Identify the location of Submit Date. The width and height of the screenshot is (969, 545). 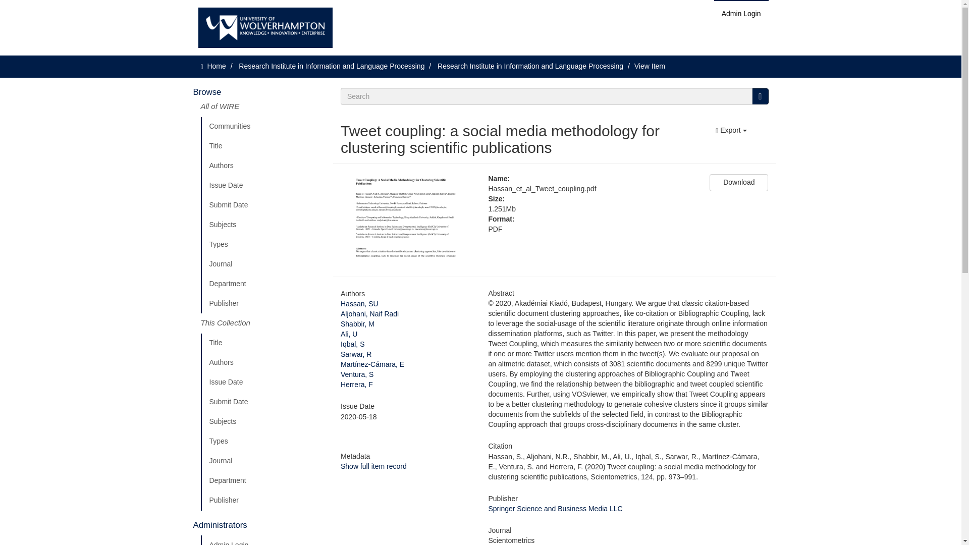
(263, 205).